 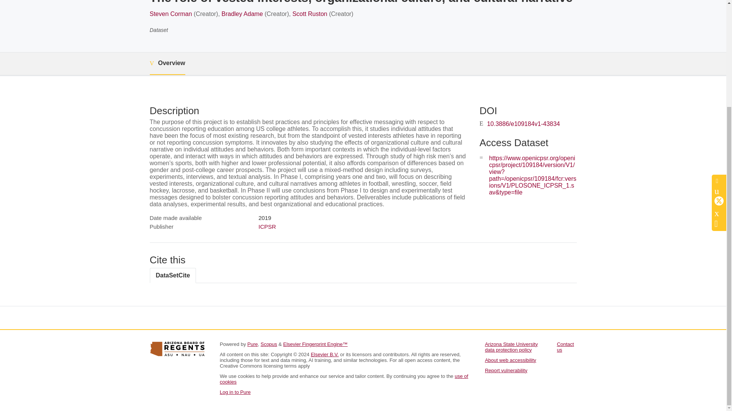 What do you see at coordinates (167, 64) in the screenshot?
I see `Overview` at bounding box center [167, 64].